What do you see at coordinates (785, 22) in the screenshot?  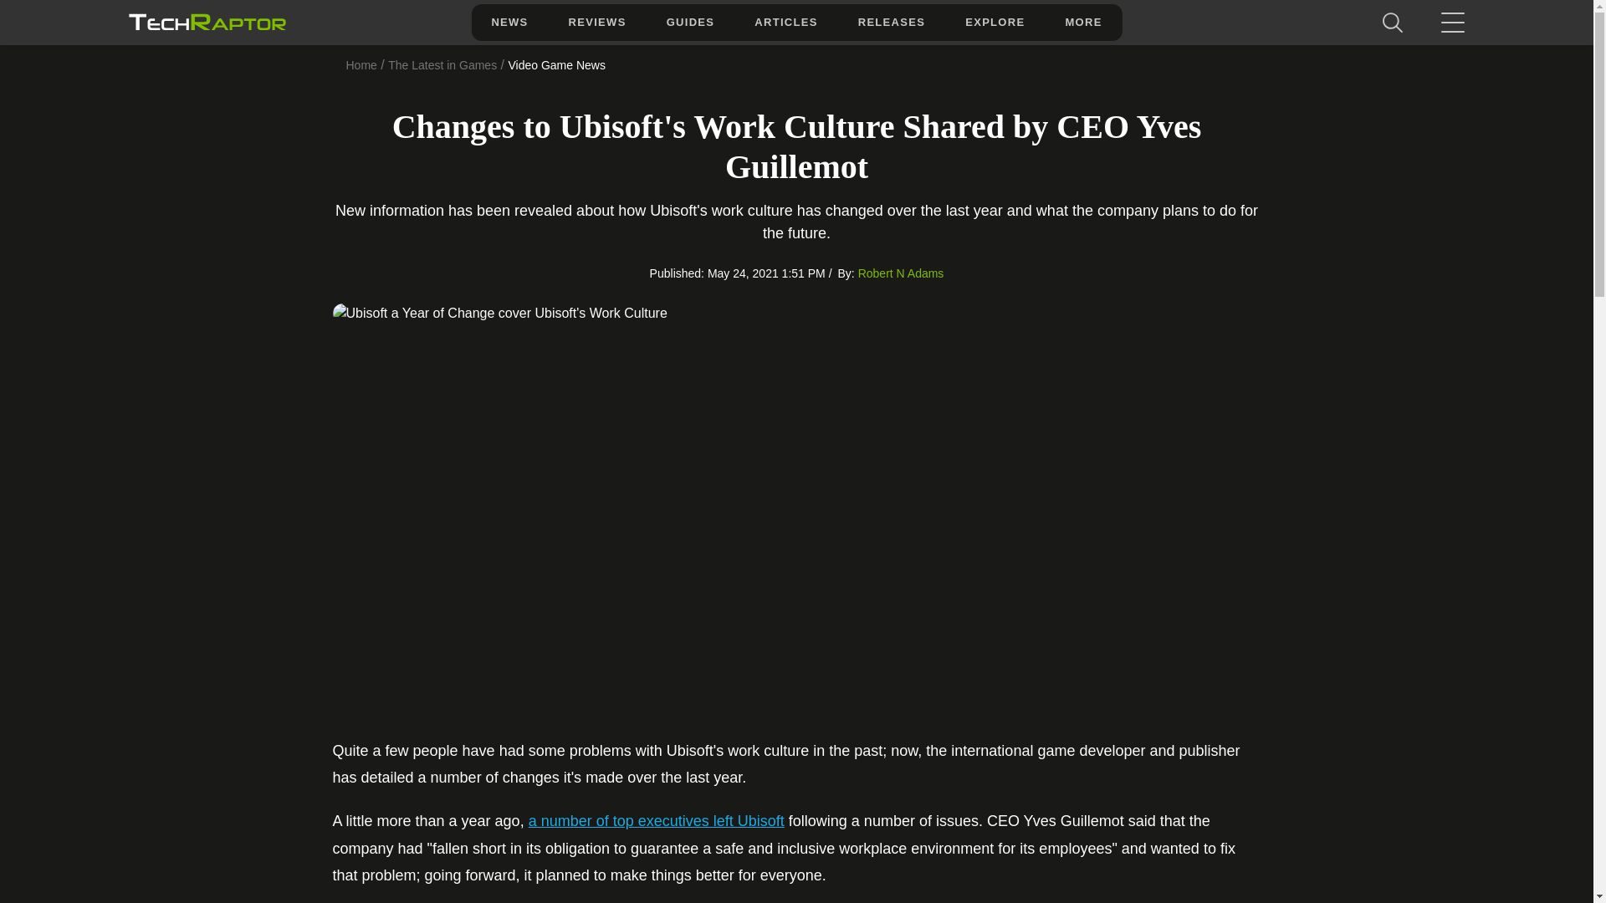 I see `ARTICLES` at bounding box center [785, 22].